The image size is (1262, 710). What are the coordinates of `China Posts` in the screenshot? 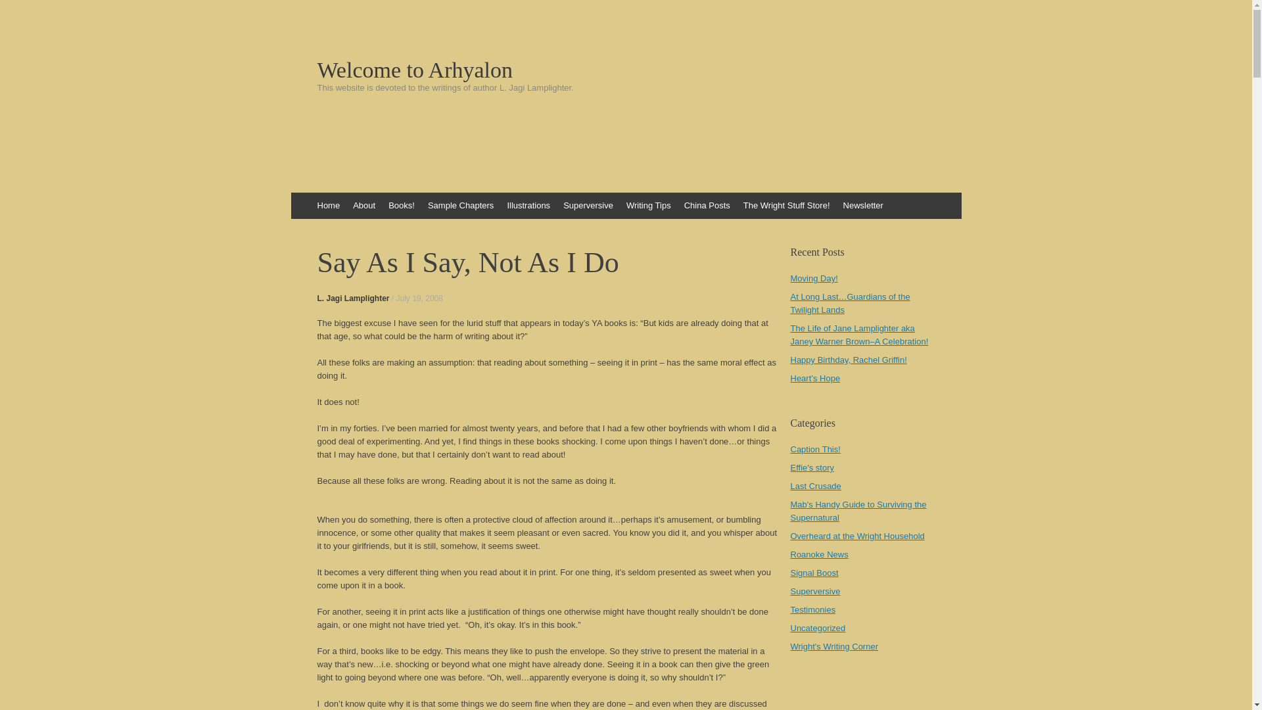 It's located at (707, 205).